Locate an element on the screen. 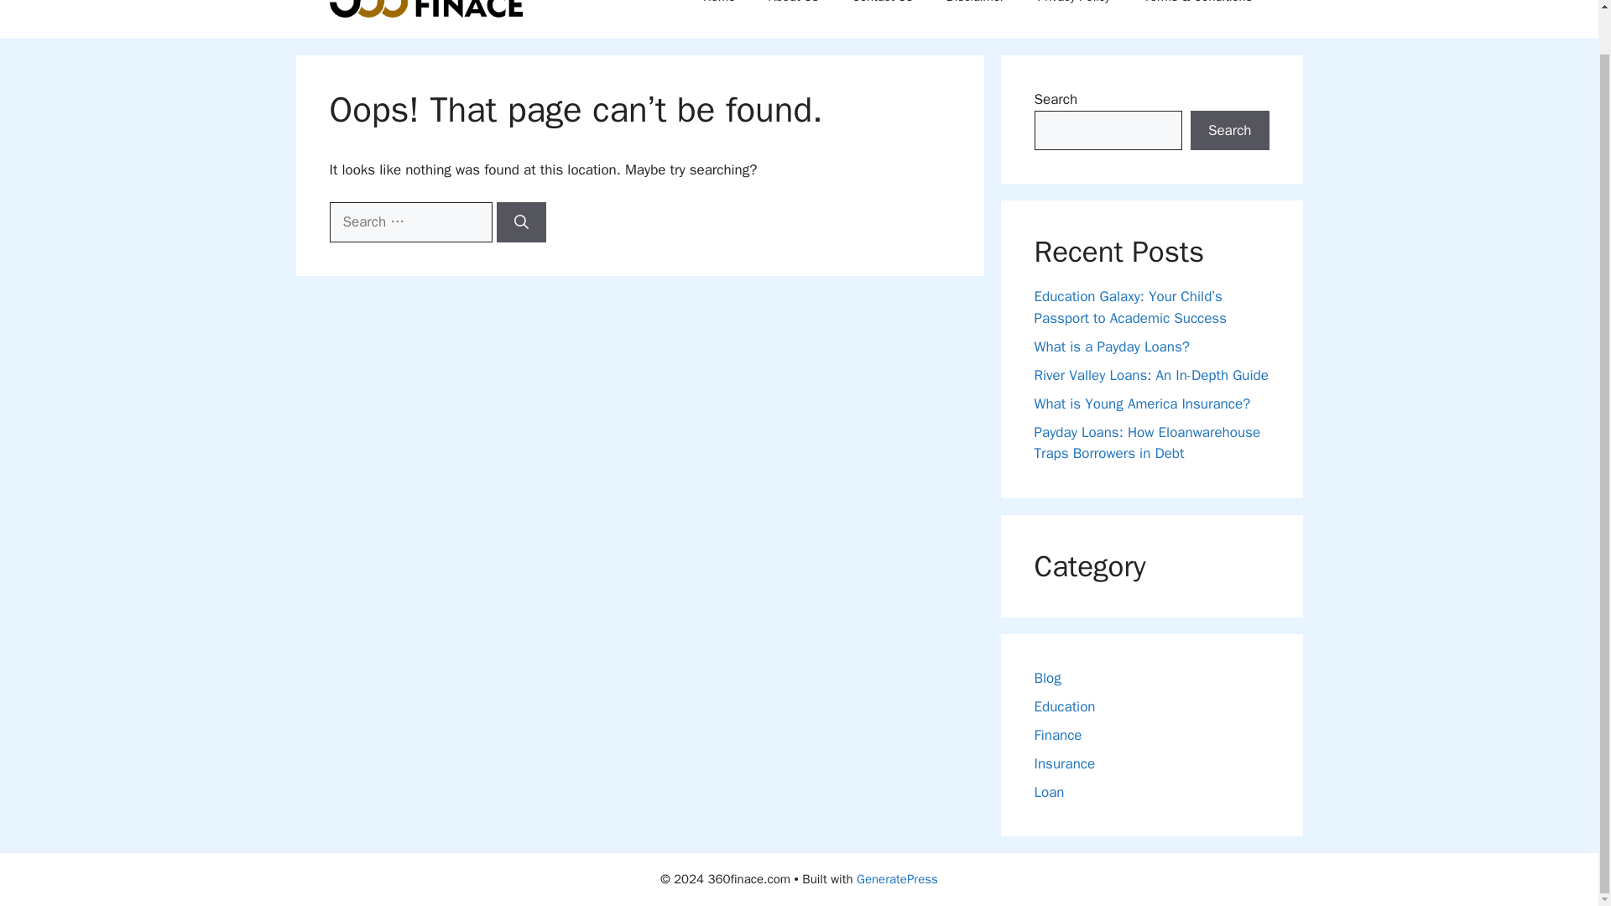 The width and height of the screenshot is (1611, 906). Privacy Policy is located at coordinates (1074, 10).